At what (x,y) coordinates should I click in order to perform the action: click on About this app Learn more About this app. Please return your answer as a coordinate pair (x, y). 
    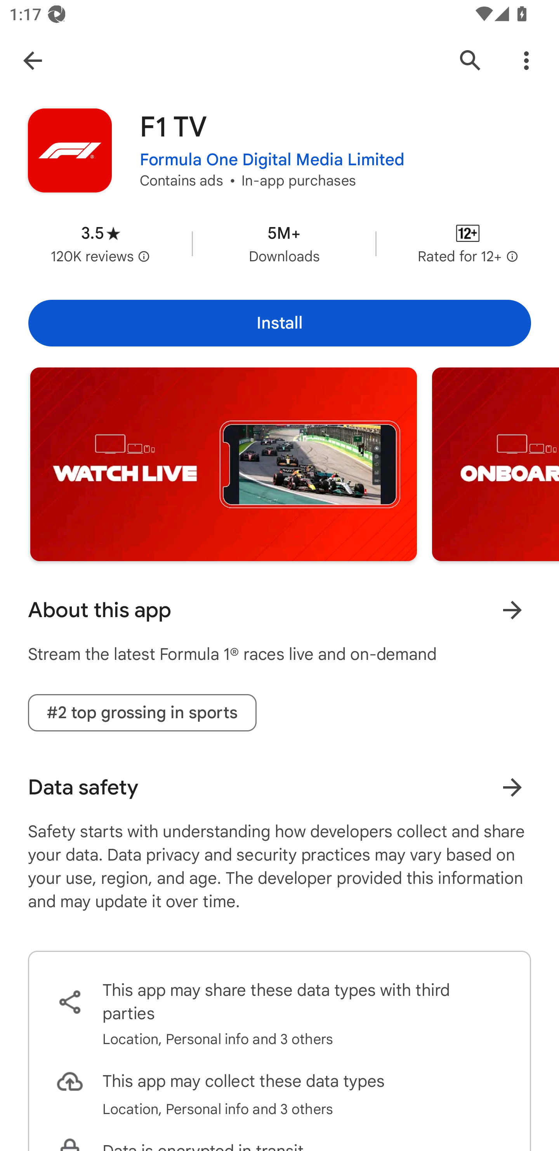
    Looking at the image, I should click on (279, 610).